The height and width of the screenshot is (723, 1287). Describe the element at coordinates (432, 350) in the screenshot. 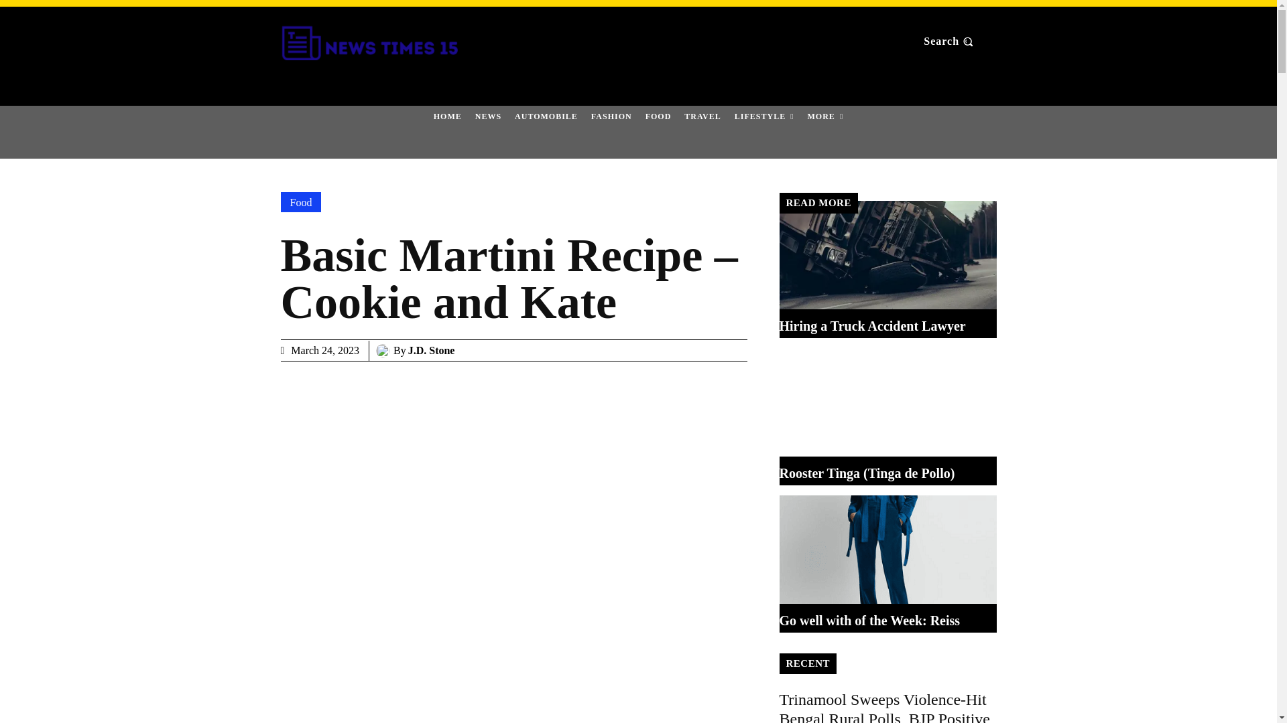

I see `J.D. Stone` at that location.